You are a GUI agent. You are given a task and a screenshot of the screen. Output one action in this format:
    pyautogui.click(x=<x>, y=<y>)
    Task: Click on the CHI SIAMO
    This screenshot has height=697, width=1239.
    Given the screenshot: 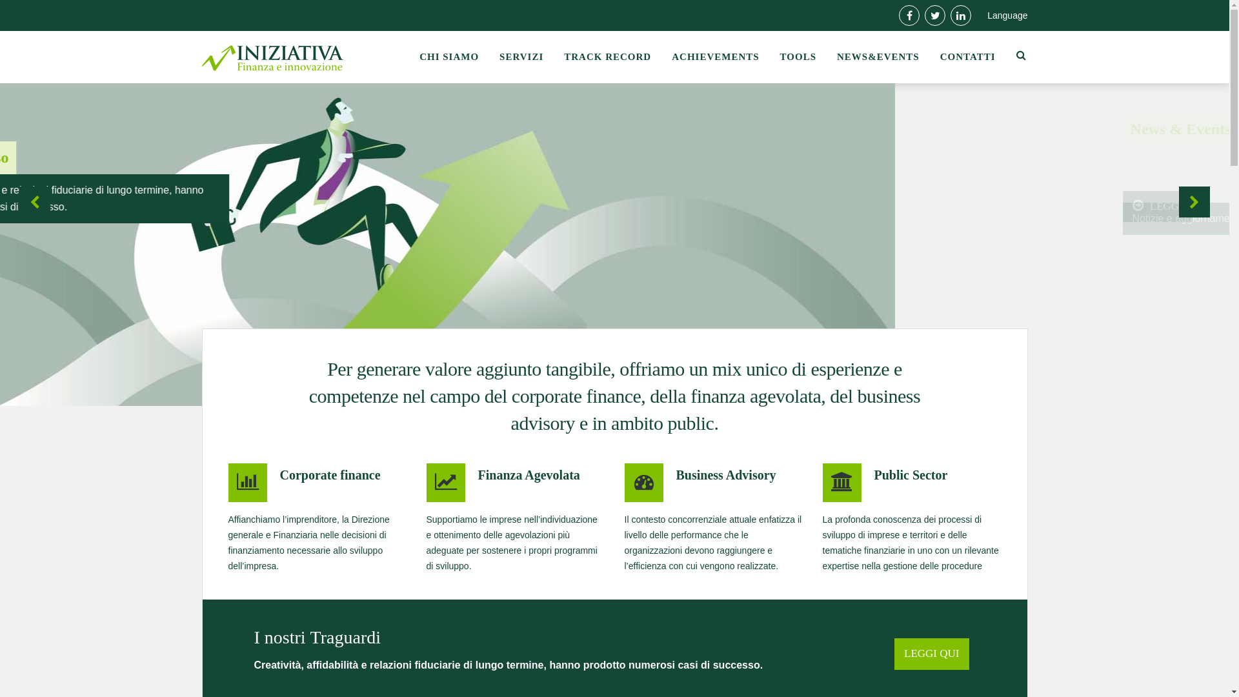 What is the action you would take?
    pyautogui.click(x=449, y=57)
    